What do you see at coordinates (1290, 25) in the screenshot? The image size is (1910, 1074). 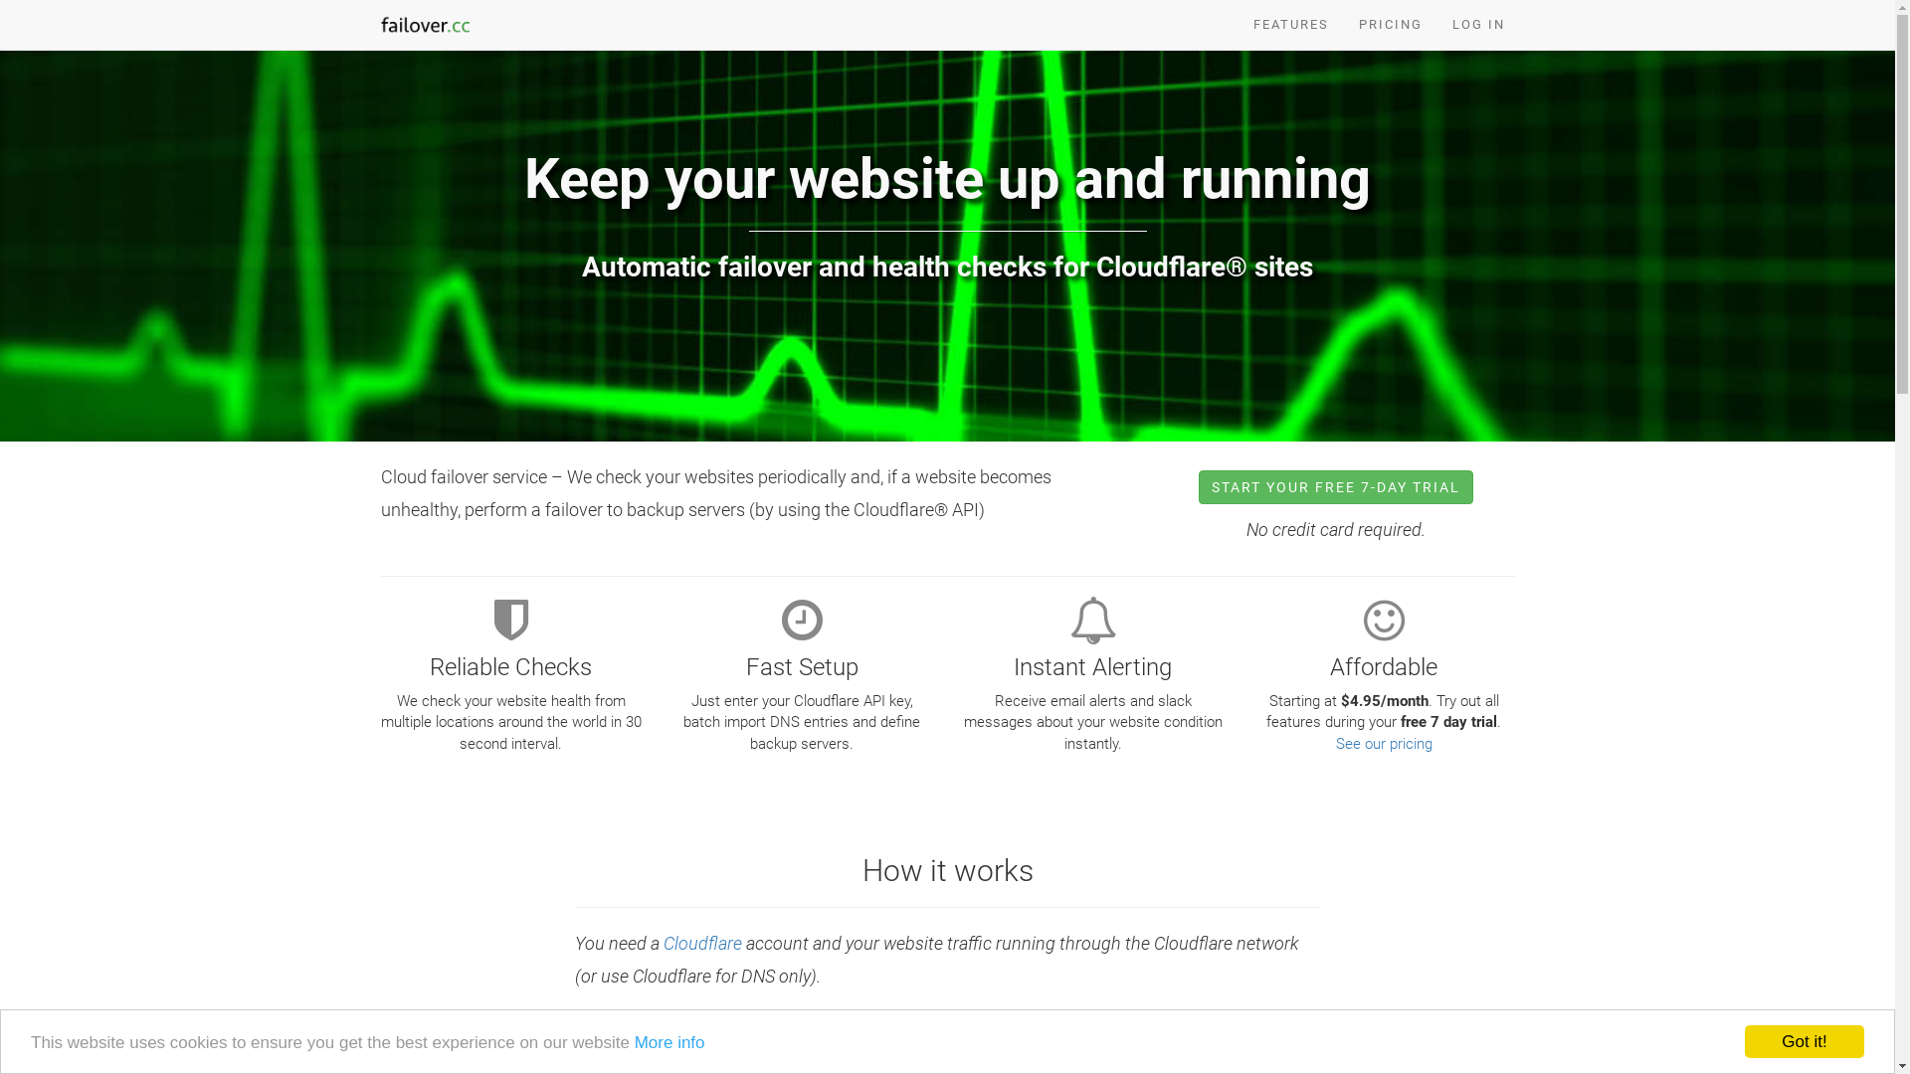 I see `FEATURES` at bounding box center [1290, 25].